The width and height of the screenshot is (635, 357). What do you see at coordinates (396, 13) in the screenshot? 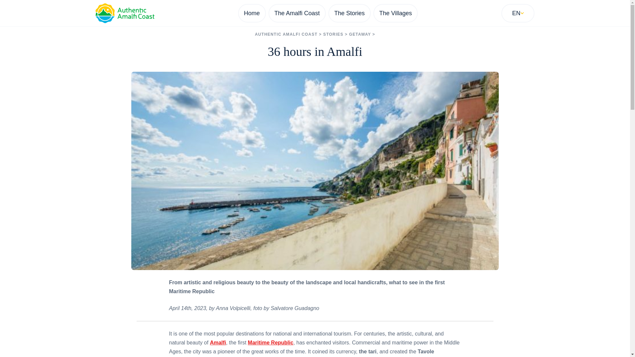
I see `The Villages` at bounding box center [396, 13].